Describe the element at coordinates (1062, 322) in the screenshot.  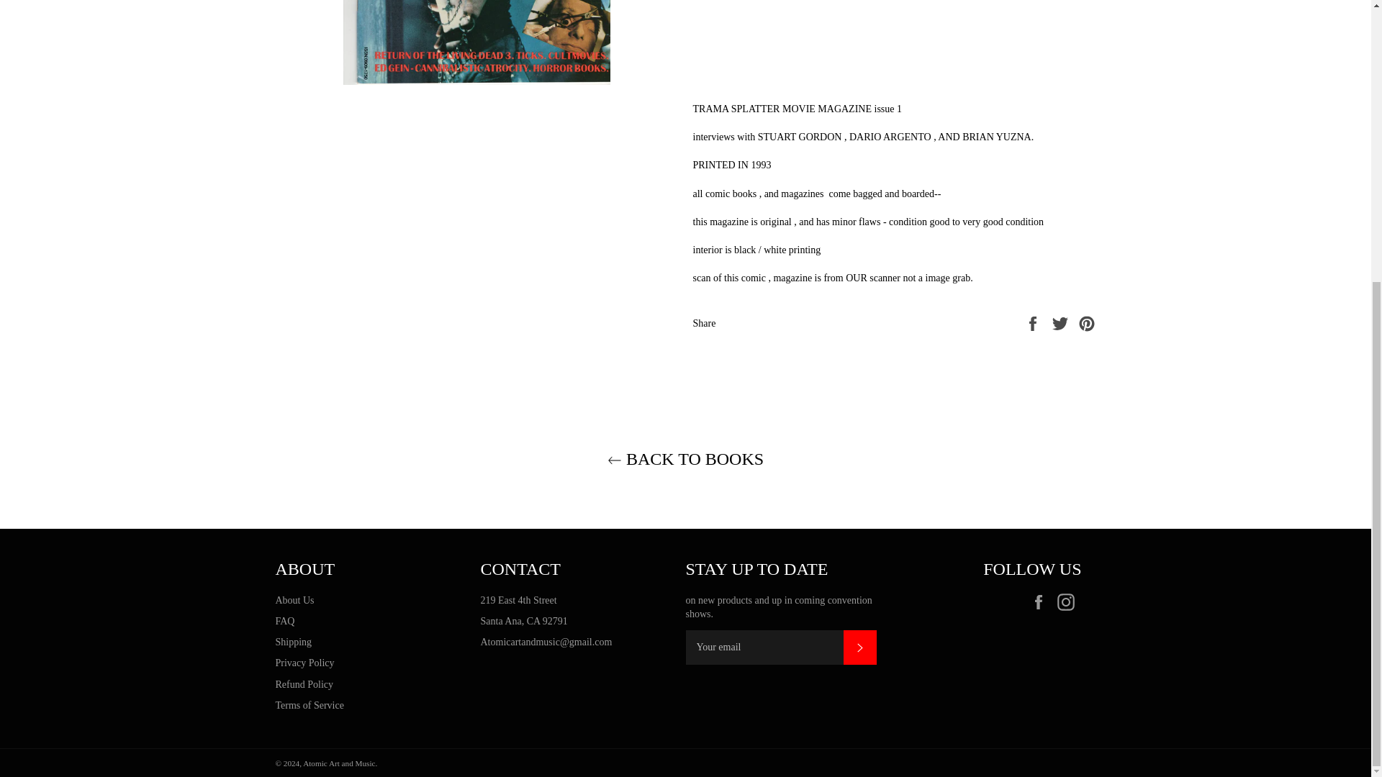
I see `Tweet on Twitter` at that location.